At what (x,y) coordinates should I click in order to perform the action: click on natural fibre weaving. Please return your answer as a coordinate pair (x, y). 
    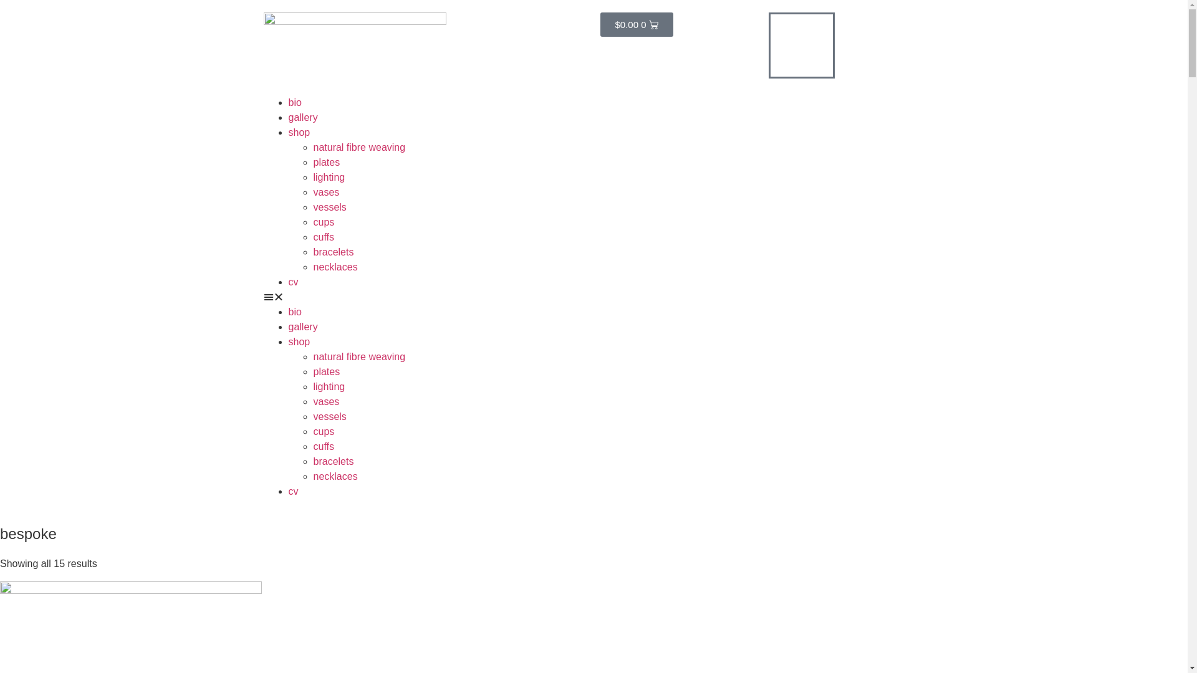
    Looking at the image, I should click on (359, 356).